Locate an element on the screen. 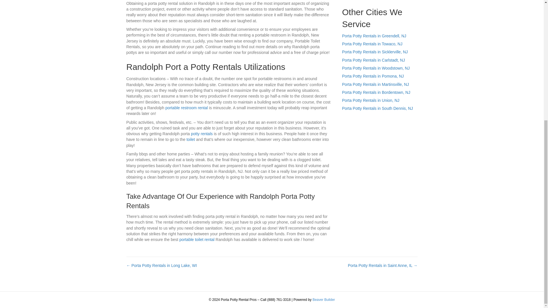 This screenshot has height=308, width=548. Porta Potty Rentals in Sicklerville, NJ is located at coordinates (375, 52).